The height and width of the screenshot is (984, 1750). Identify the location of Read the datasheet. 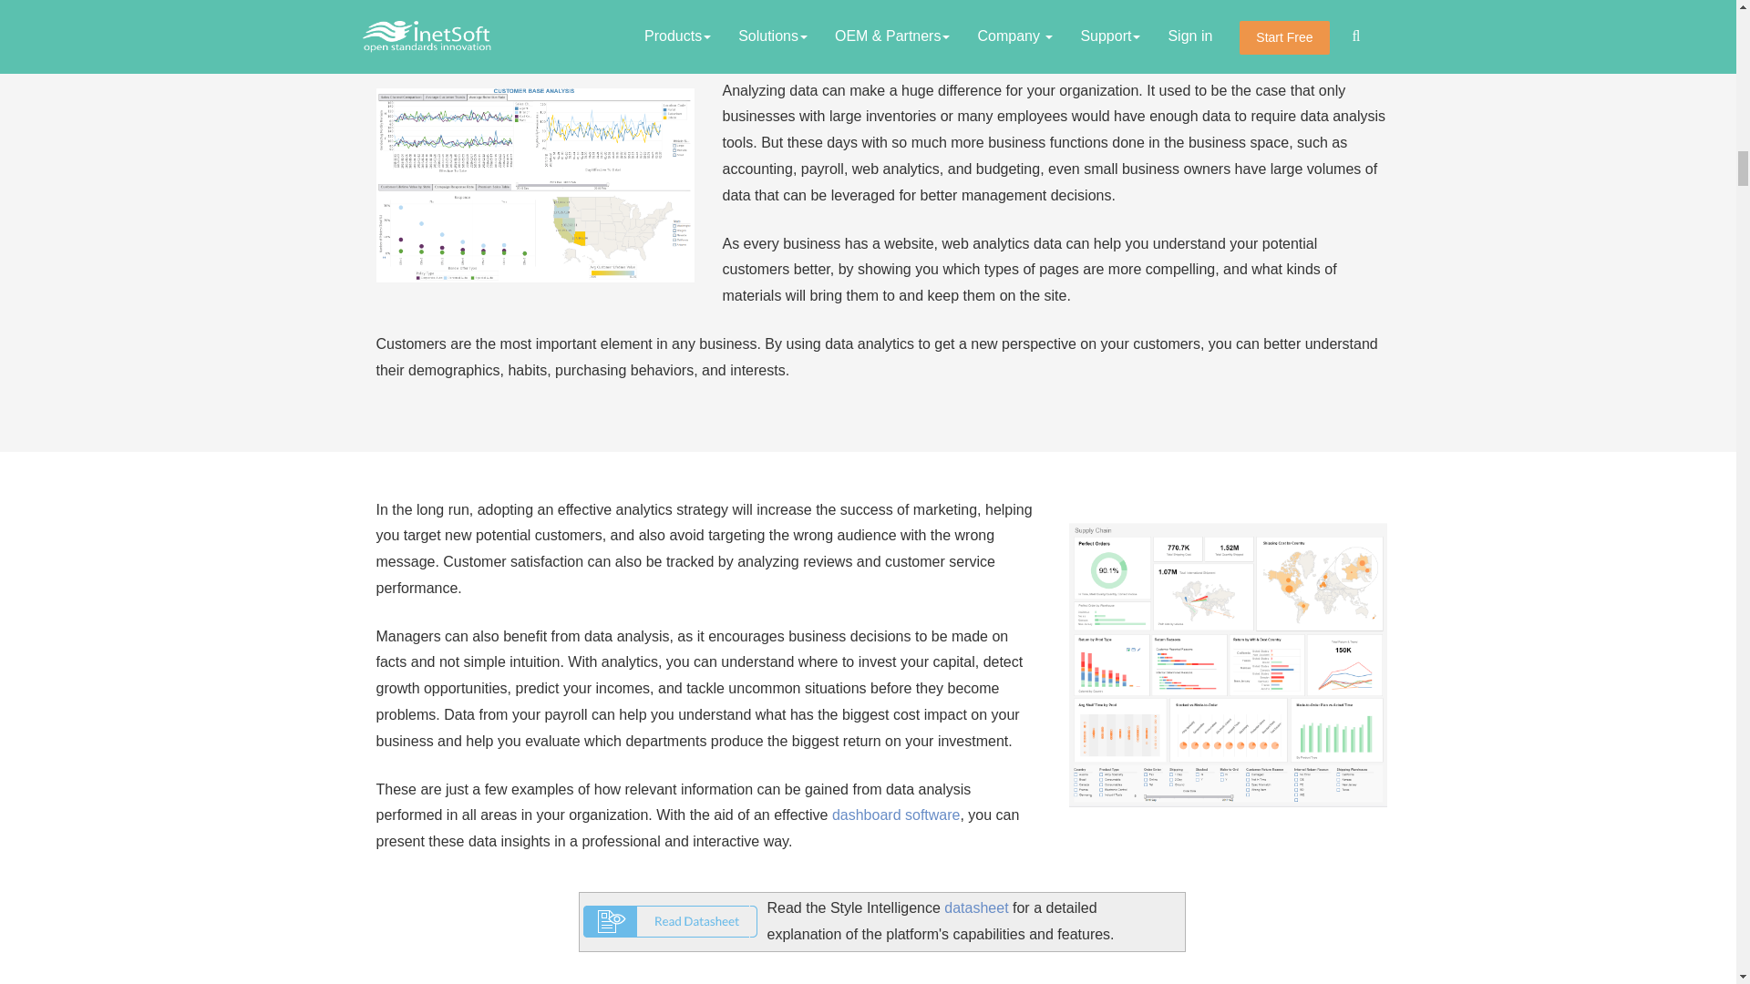
(975, 907).